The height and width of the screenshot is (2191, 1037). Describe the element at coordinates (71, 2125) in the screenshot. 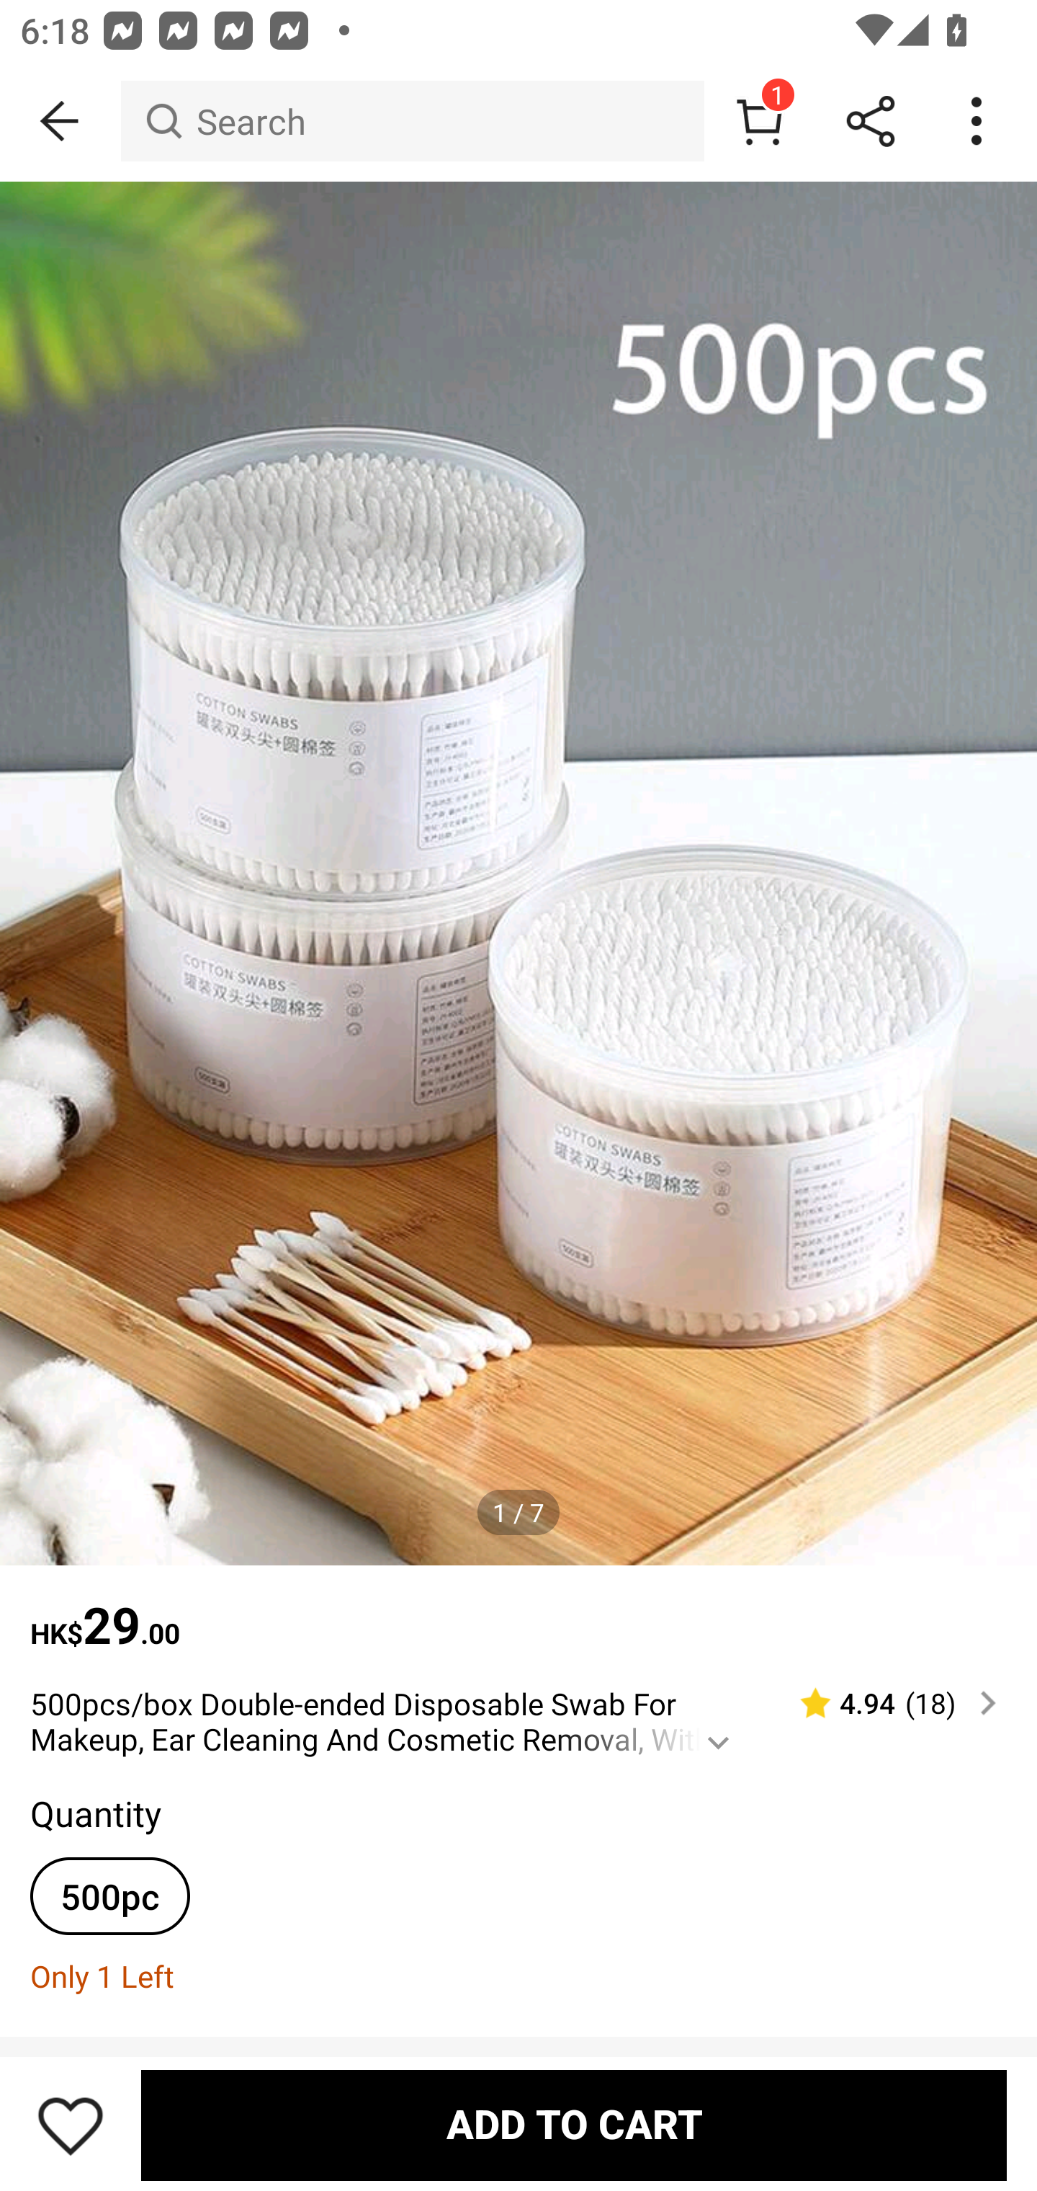

I see `Save` at that location.